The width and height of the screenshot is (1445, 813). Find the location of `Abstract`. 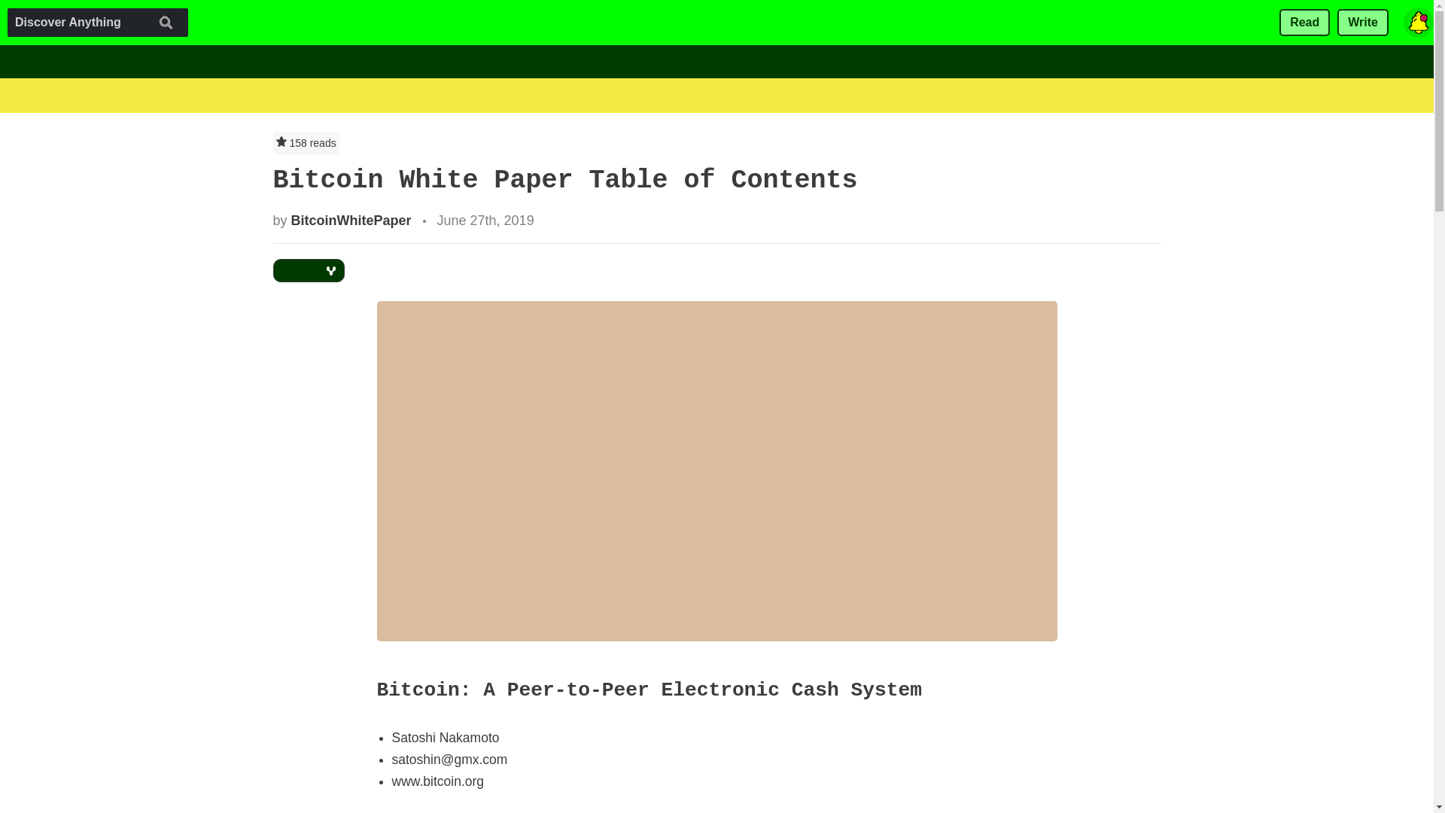

Abstract is located at coordinates (423, 811).